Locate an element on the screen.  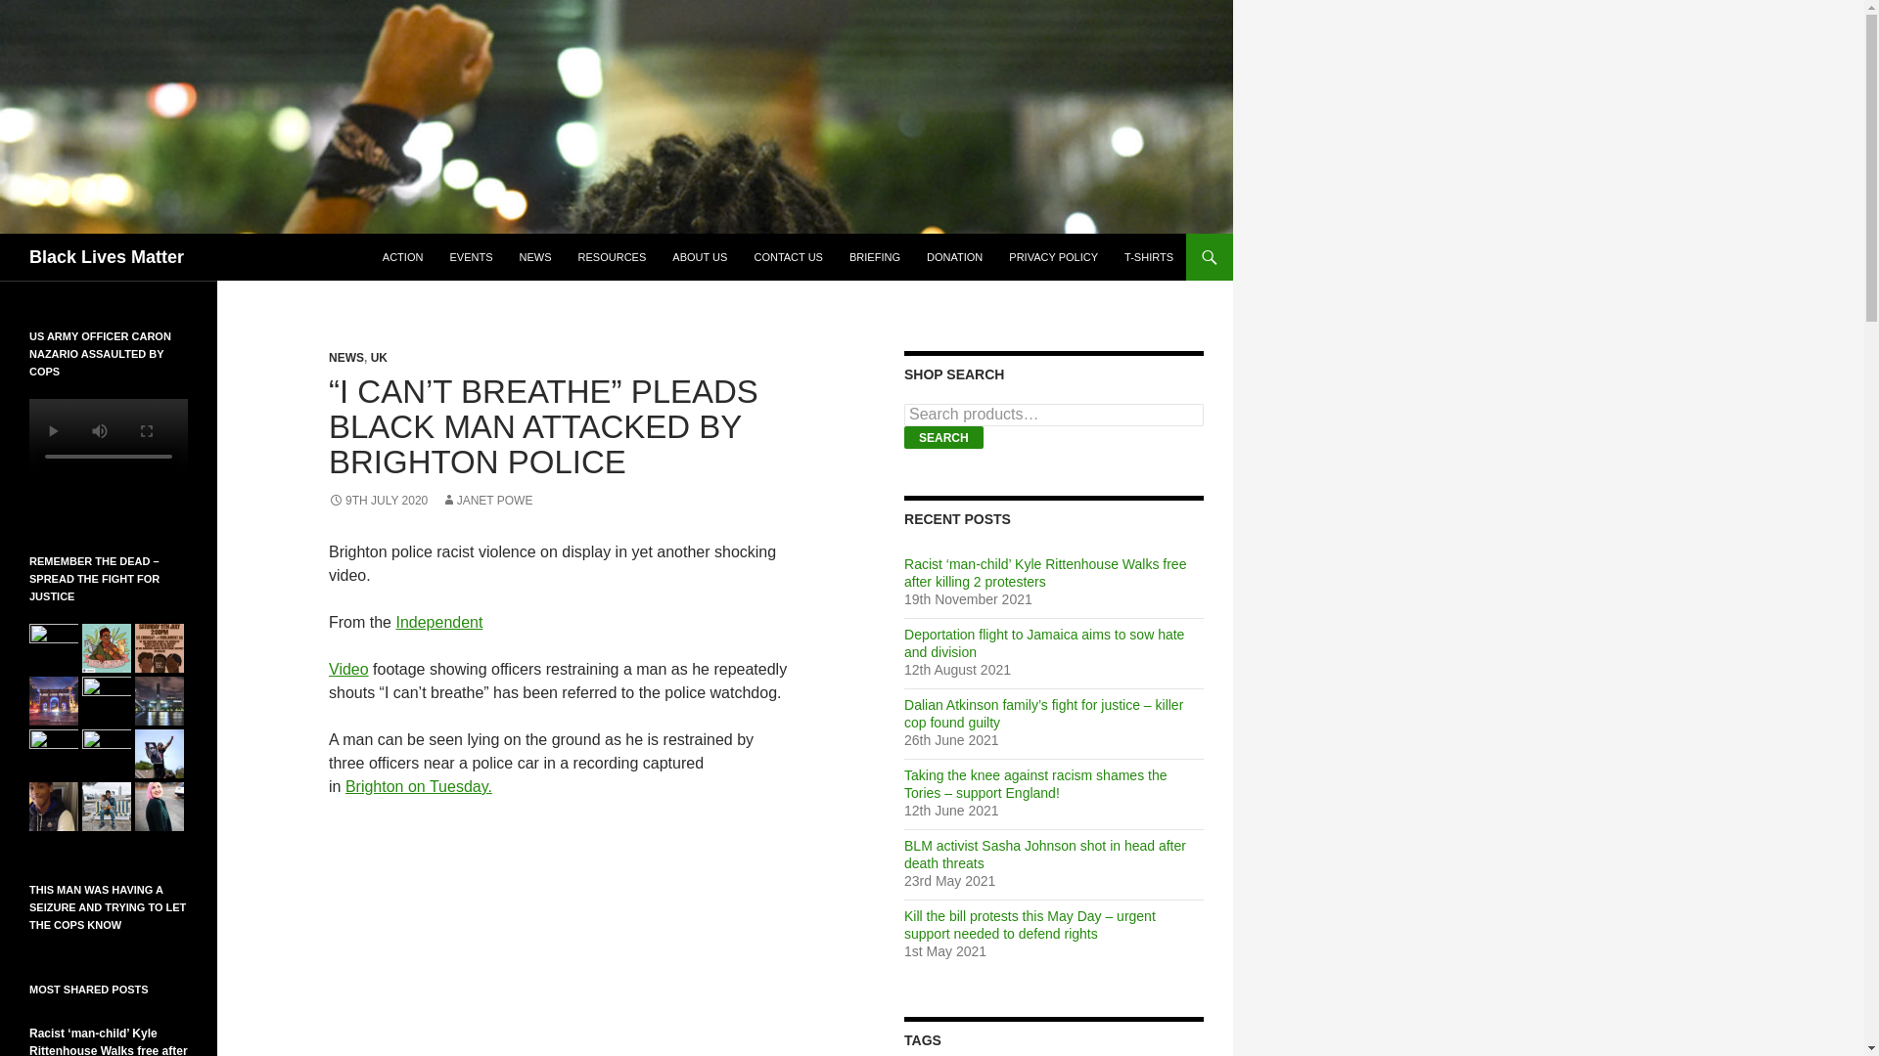
CONTACT US is located at coordinates (788, 256).